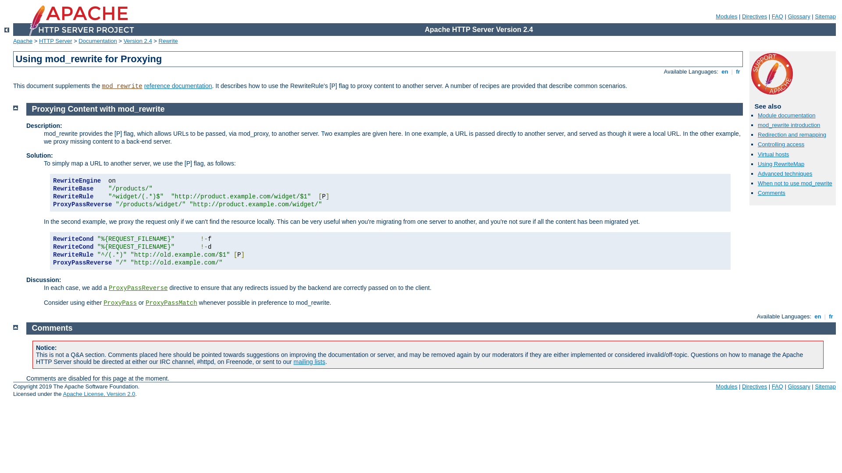 This screenshot has width=842, height=473. Describe the element at coordinates (781, 145) in the screenshot. I see `Controlling access` at that location.